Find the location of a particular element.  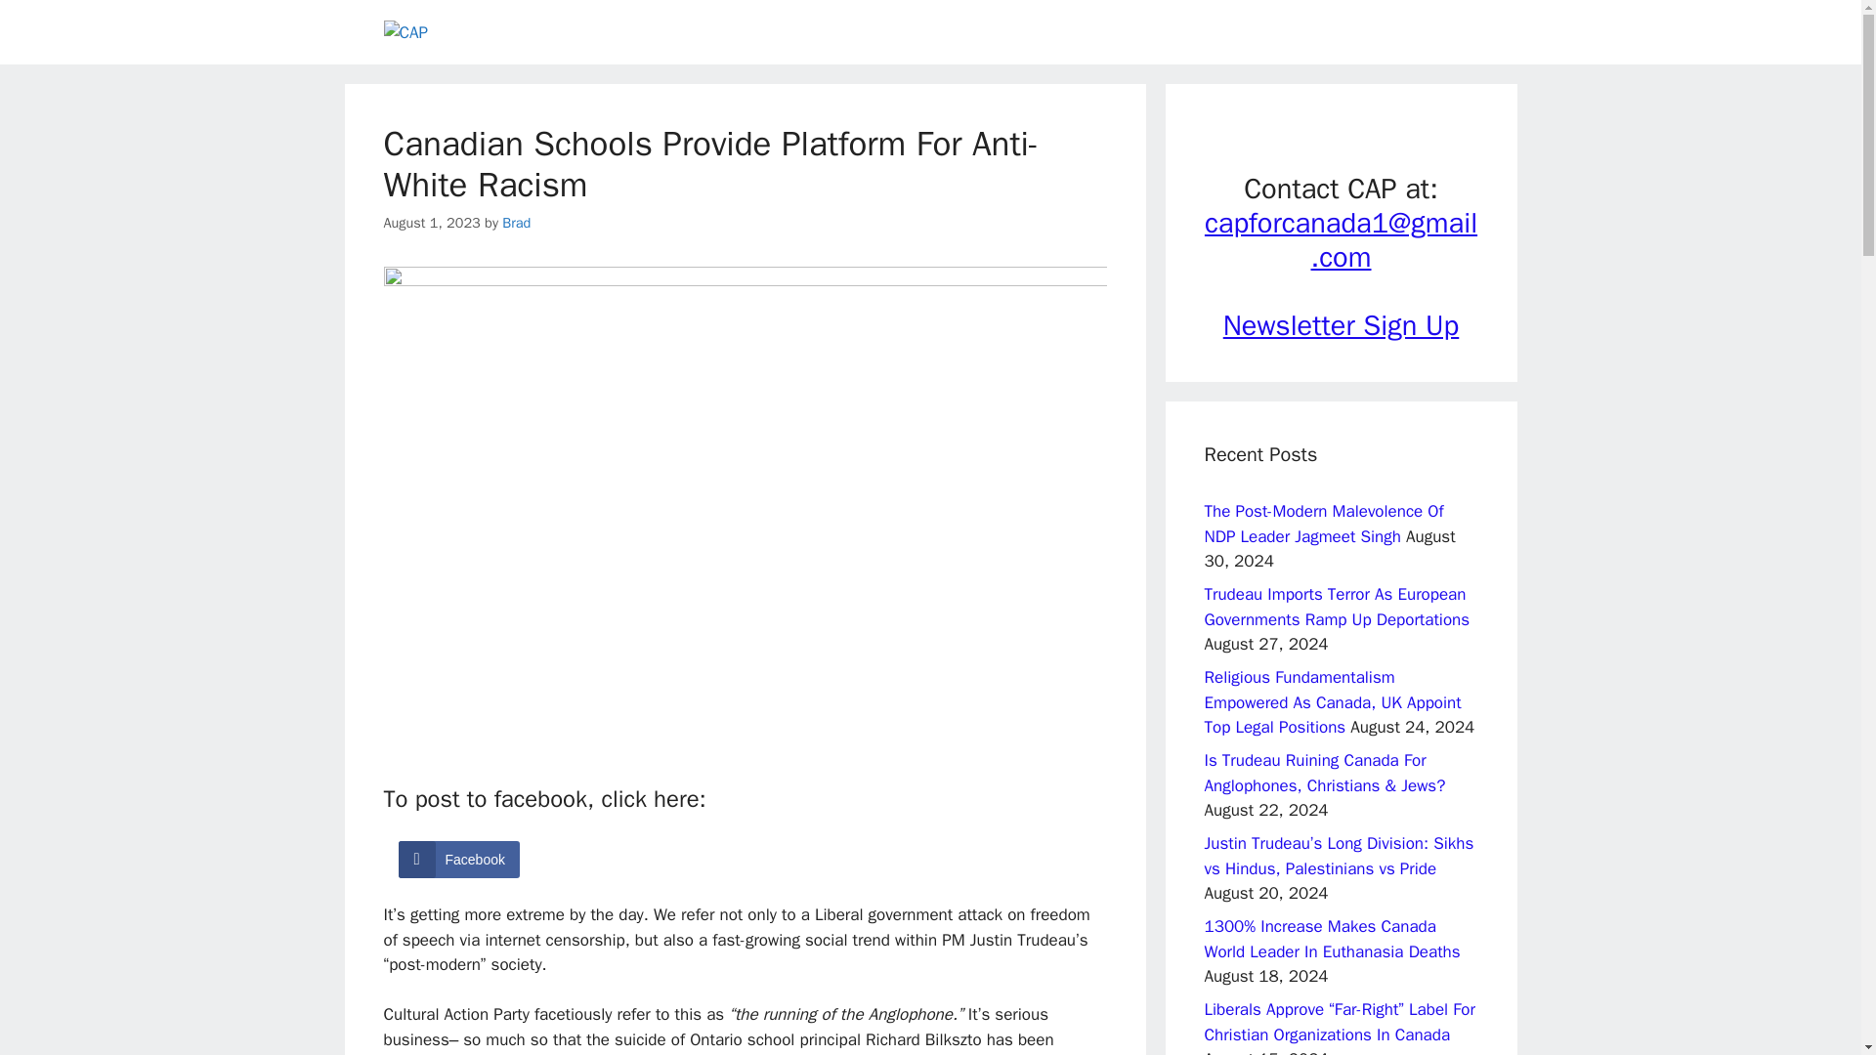

Facebook is located at coordinates (458, 859).